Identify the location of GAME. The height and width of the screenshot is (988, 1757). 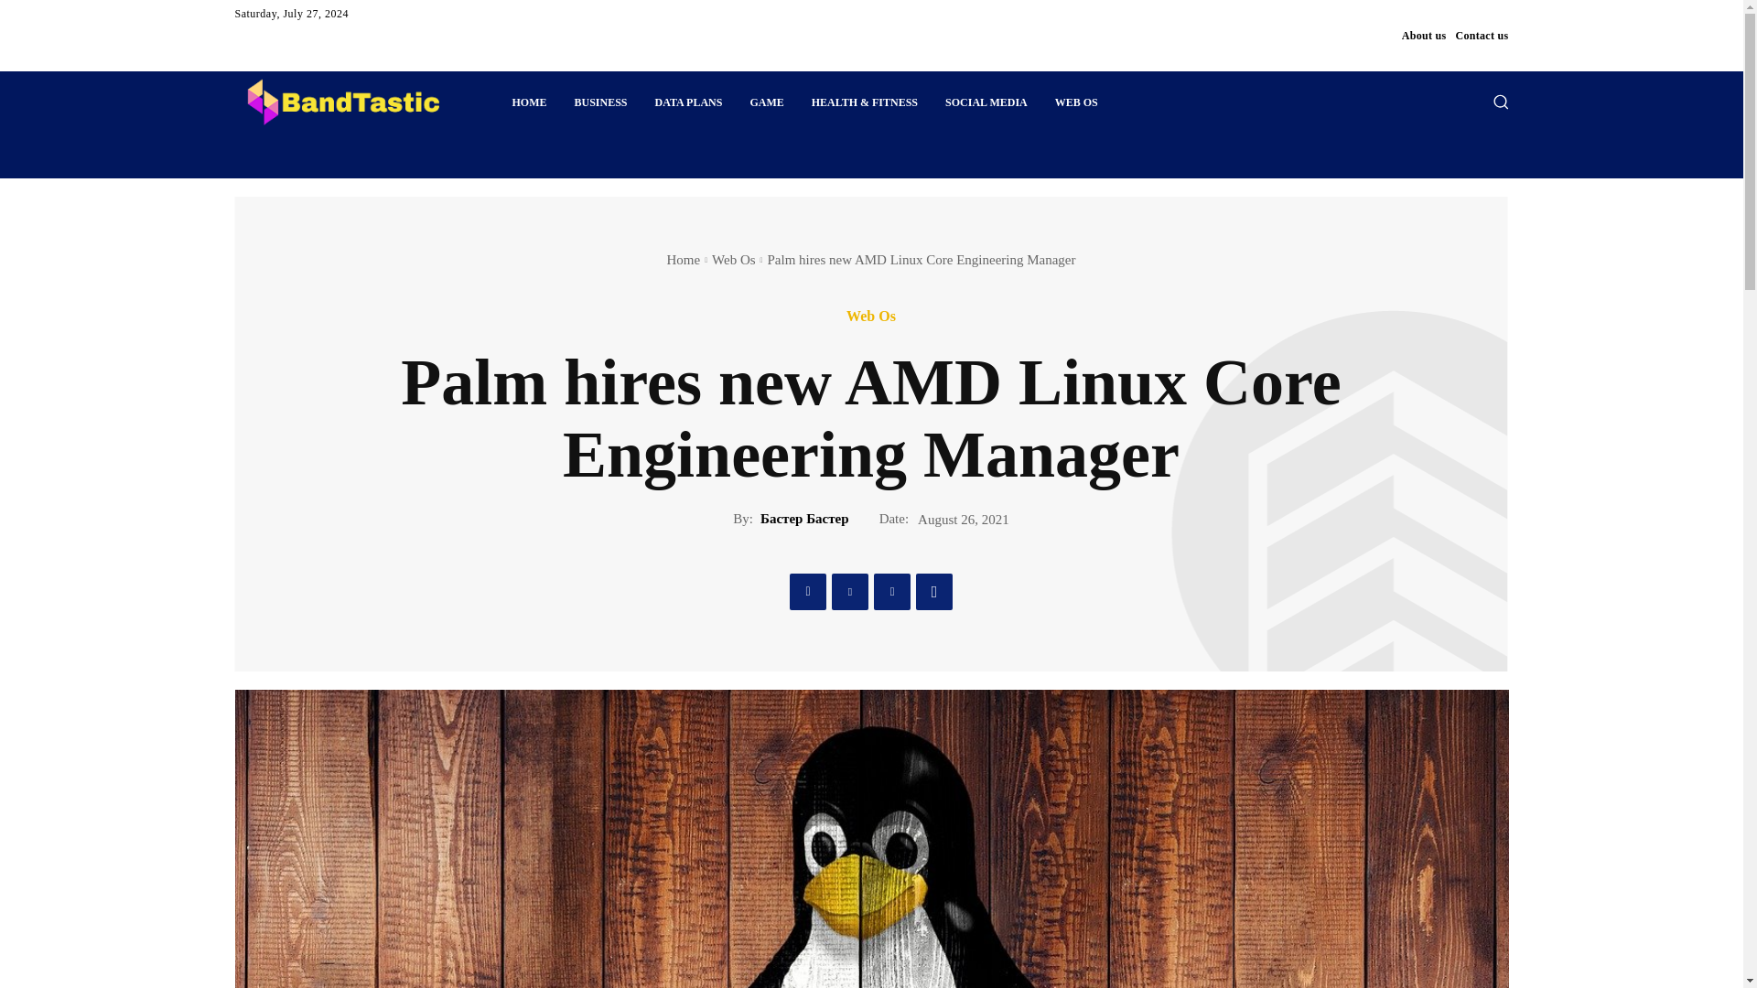
(767, 102).